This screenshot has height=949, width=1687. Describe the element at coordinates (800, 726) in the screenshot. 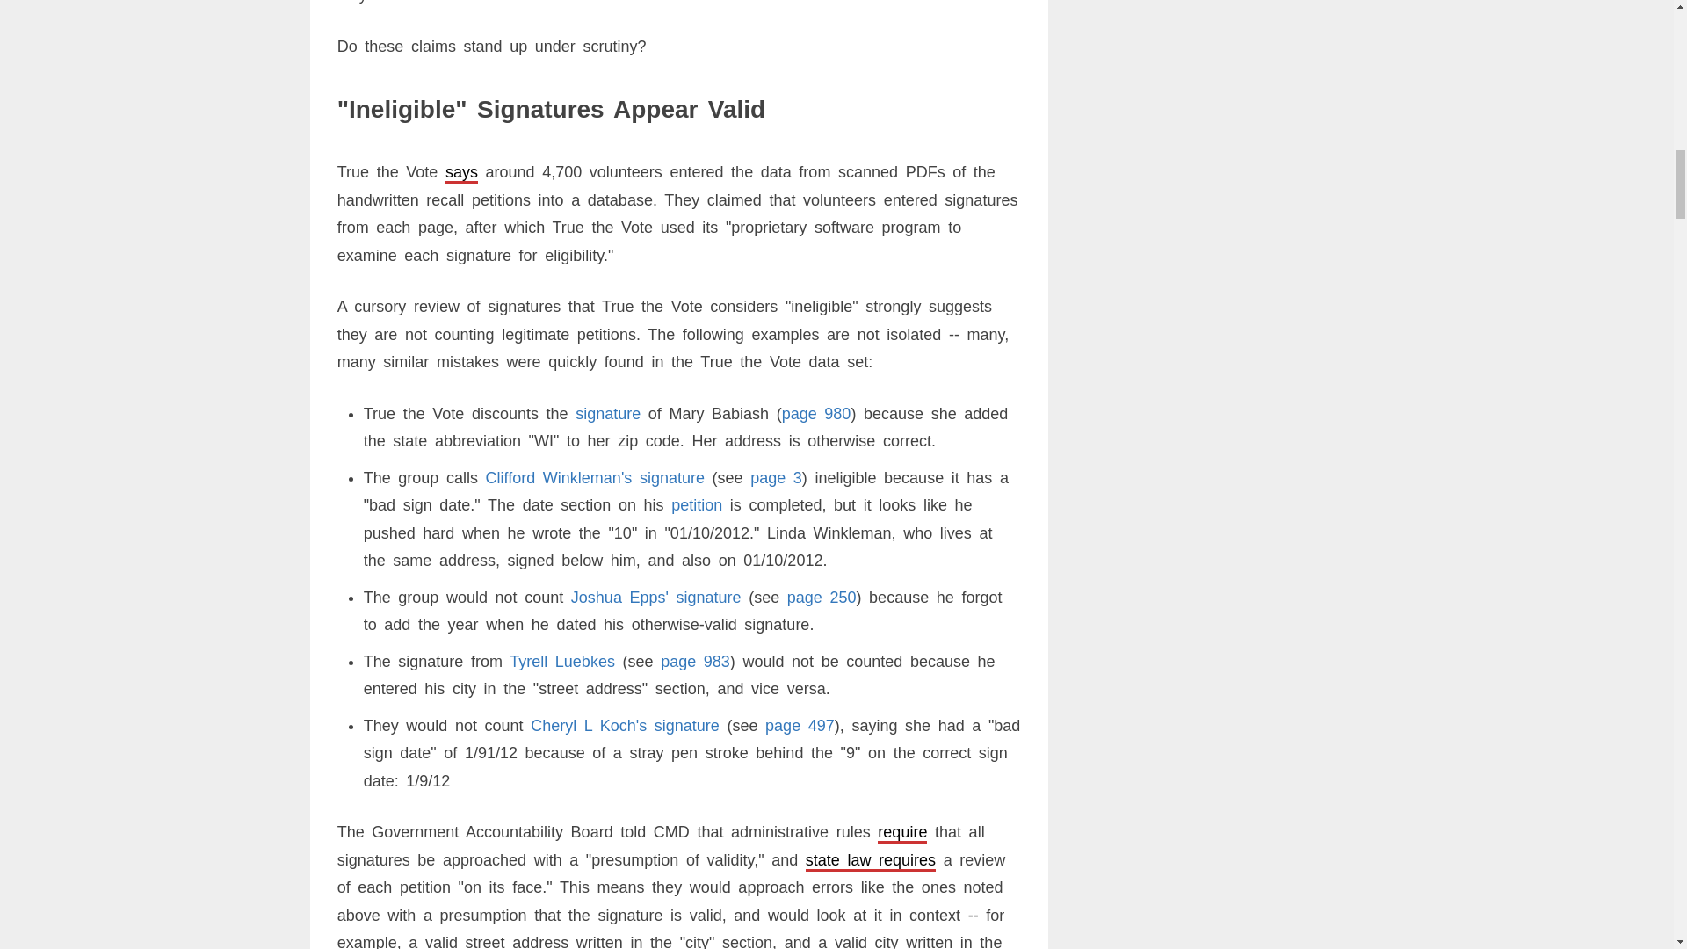

I see `page 497` at that location.